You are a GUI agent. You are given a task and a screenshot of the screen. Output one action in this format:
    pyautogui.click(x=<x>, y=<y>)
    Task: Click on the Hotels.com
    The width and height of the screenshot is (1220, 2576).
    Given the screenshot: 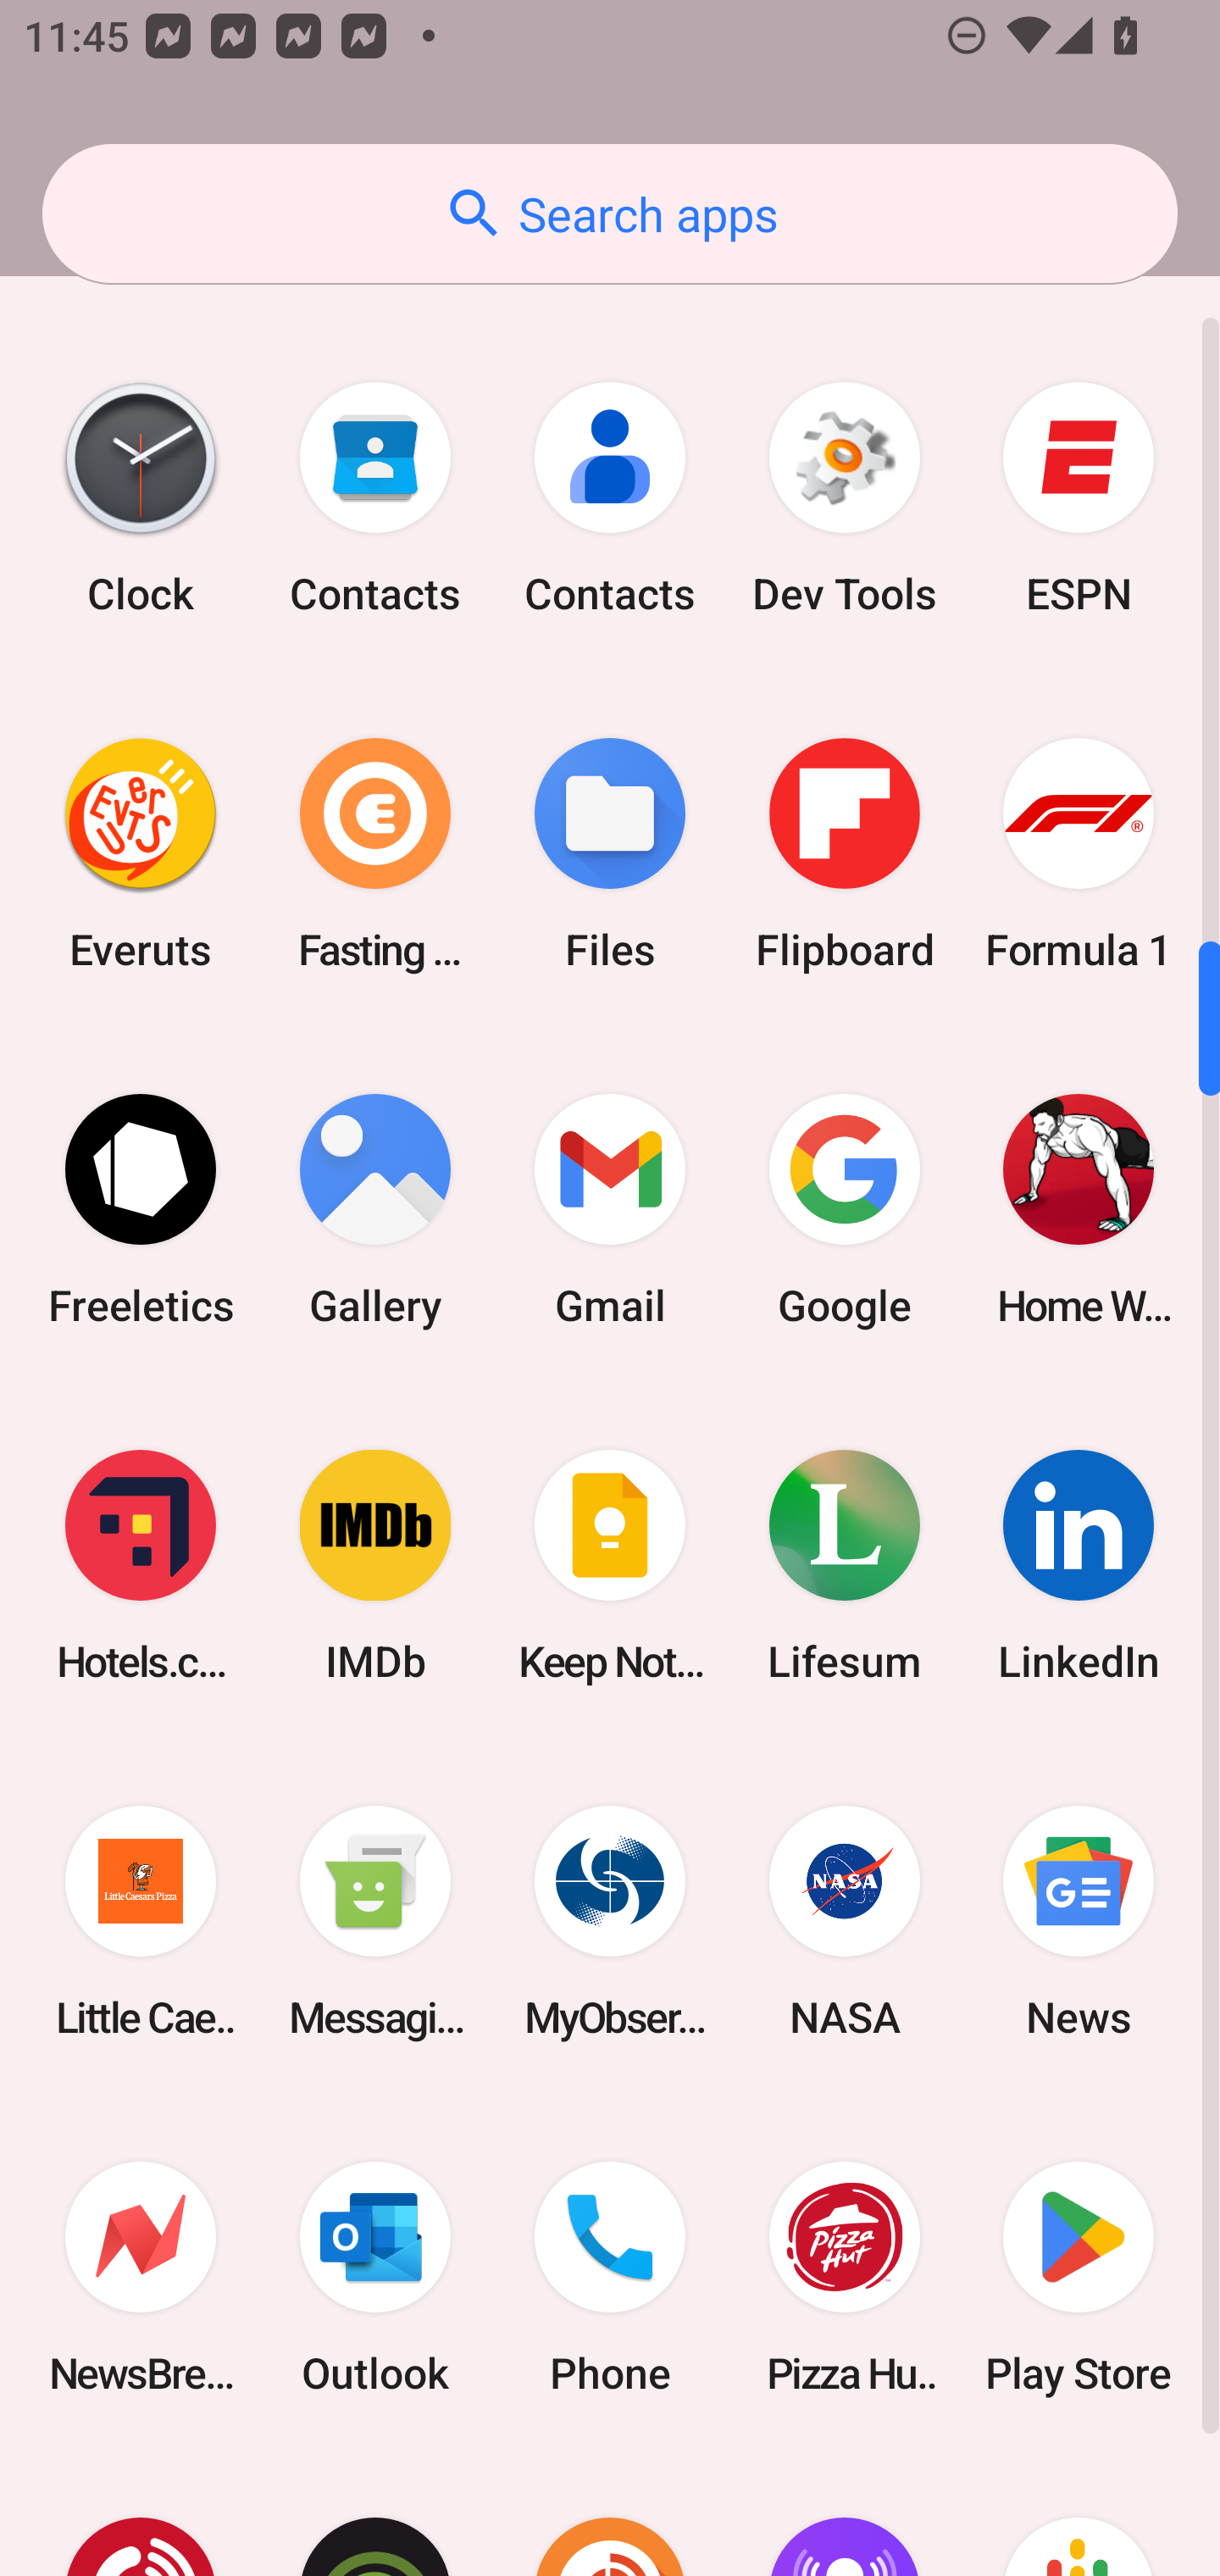 What is the action you would take?
    pyautogui.click(x=141, y=1566)
    